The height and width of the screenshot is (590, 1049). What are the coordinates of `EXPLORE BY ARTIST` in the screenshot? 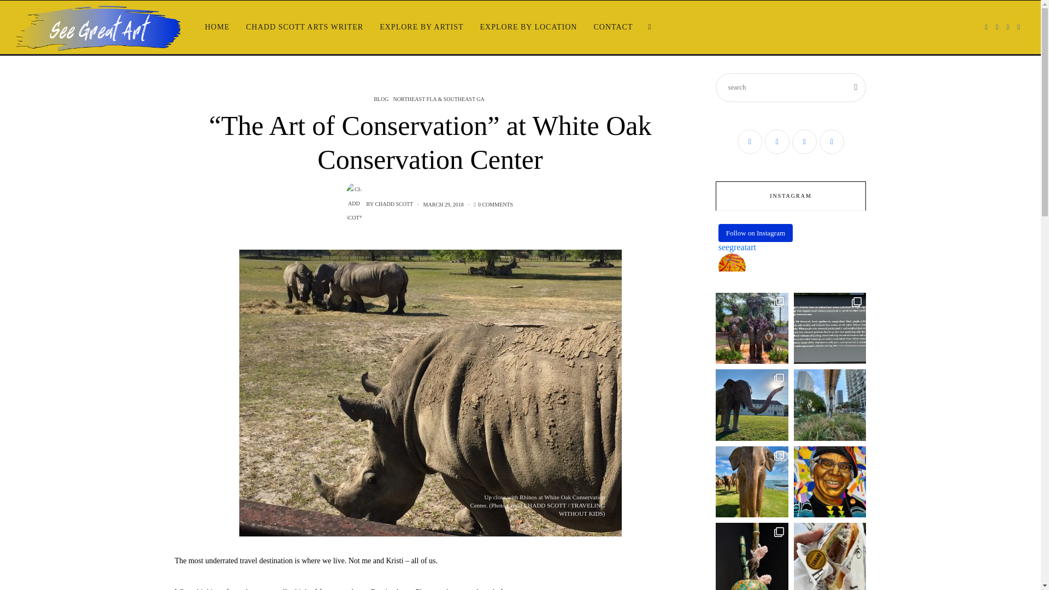 It's located at (421, 27).